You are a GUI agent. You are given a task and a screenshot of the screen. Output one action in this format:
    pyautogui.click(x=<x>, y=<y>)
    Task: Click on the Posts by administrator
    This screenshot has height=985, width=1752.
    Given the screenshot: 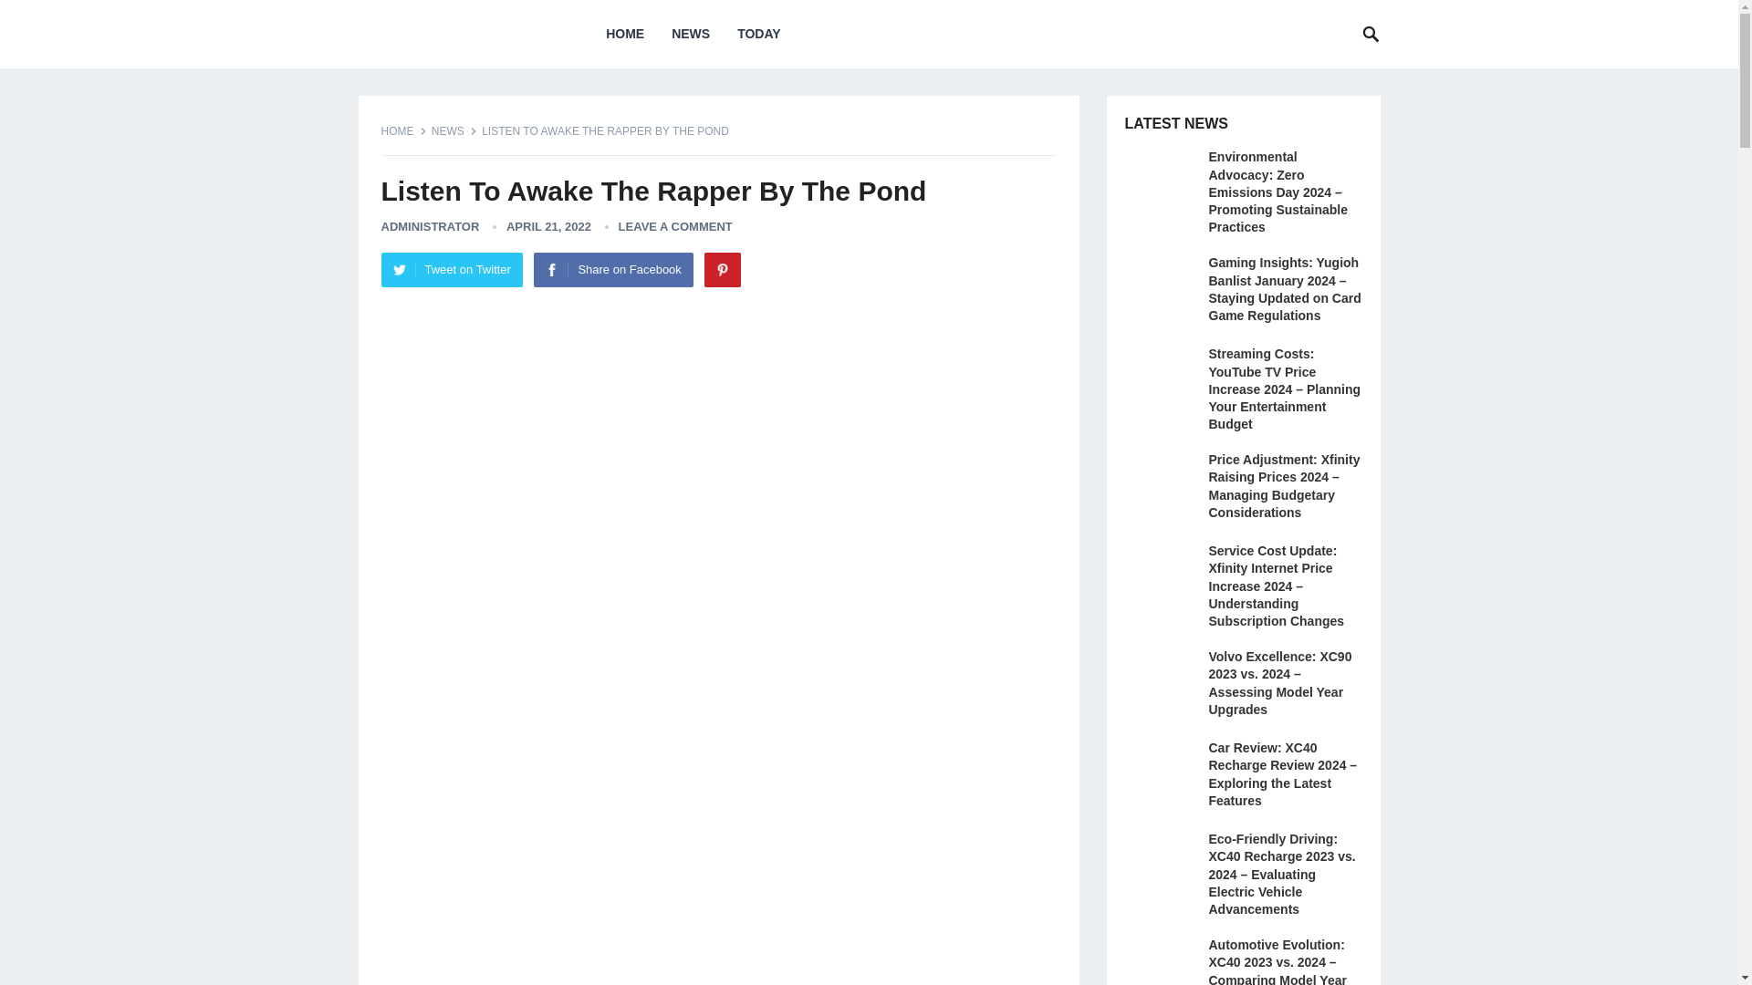 What is the action you would take?
    pyautogui.click(x=431, y=226)
    